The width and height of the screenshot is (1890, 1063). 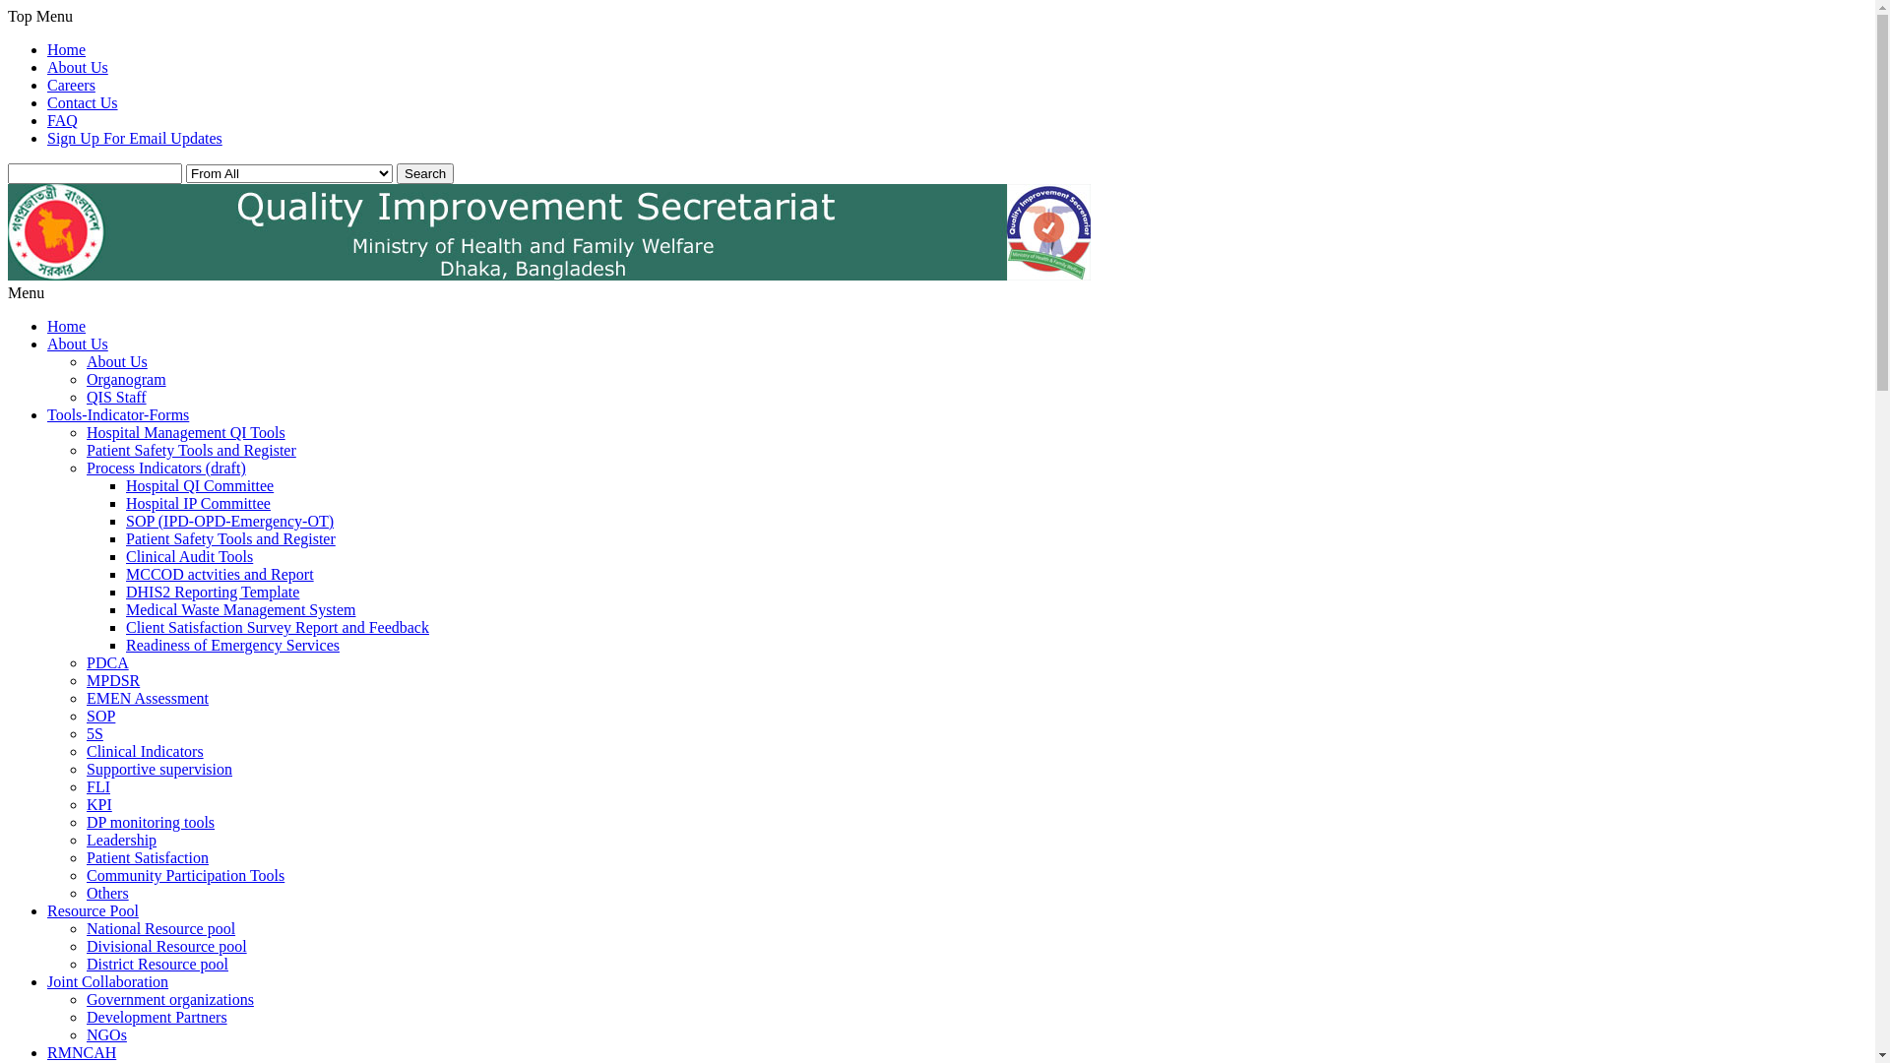 What do you see at coordinates (116, 398) in the screenshot?
I see `QIS Staff` at bounding box center [116, 398].